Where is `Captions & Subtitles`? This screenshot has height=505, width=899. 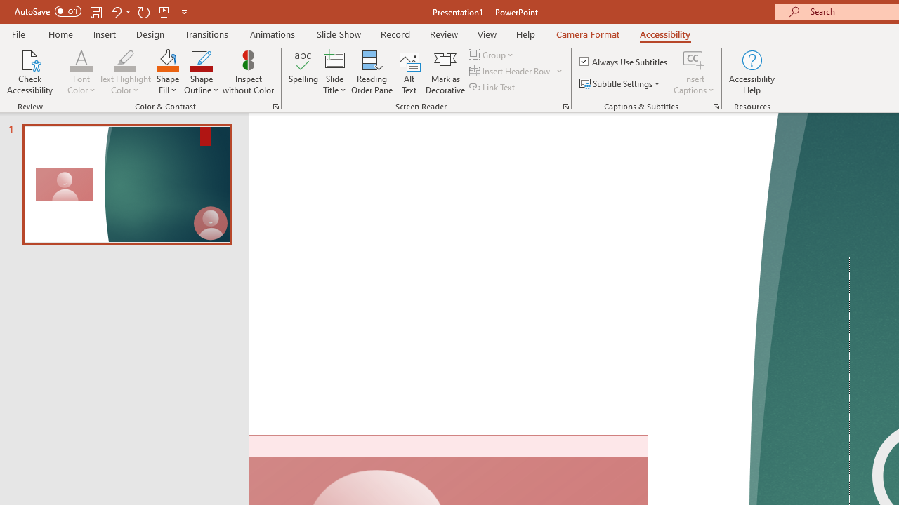 Captions & Subtitles is located at coordinates (716, 107).